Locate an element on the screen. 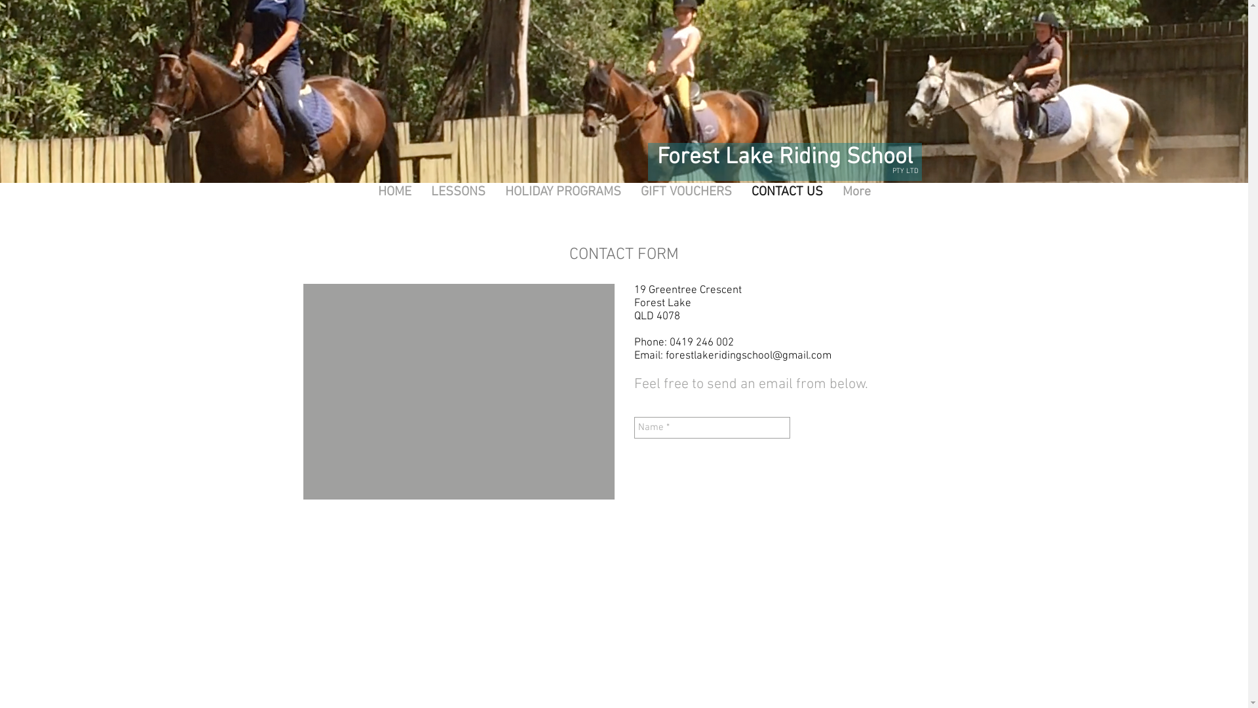 The image size is (1258, 708). GIFT VOUCHERS is located at coordinates (685, 202).